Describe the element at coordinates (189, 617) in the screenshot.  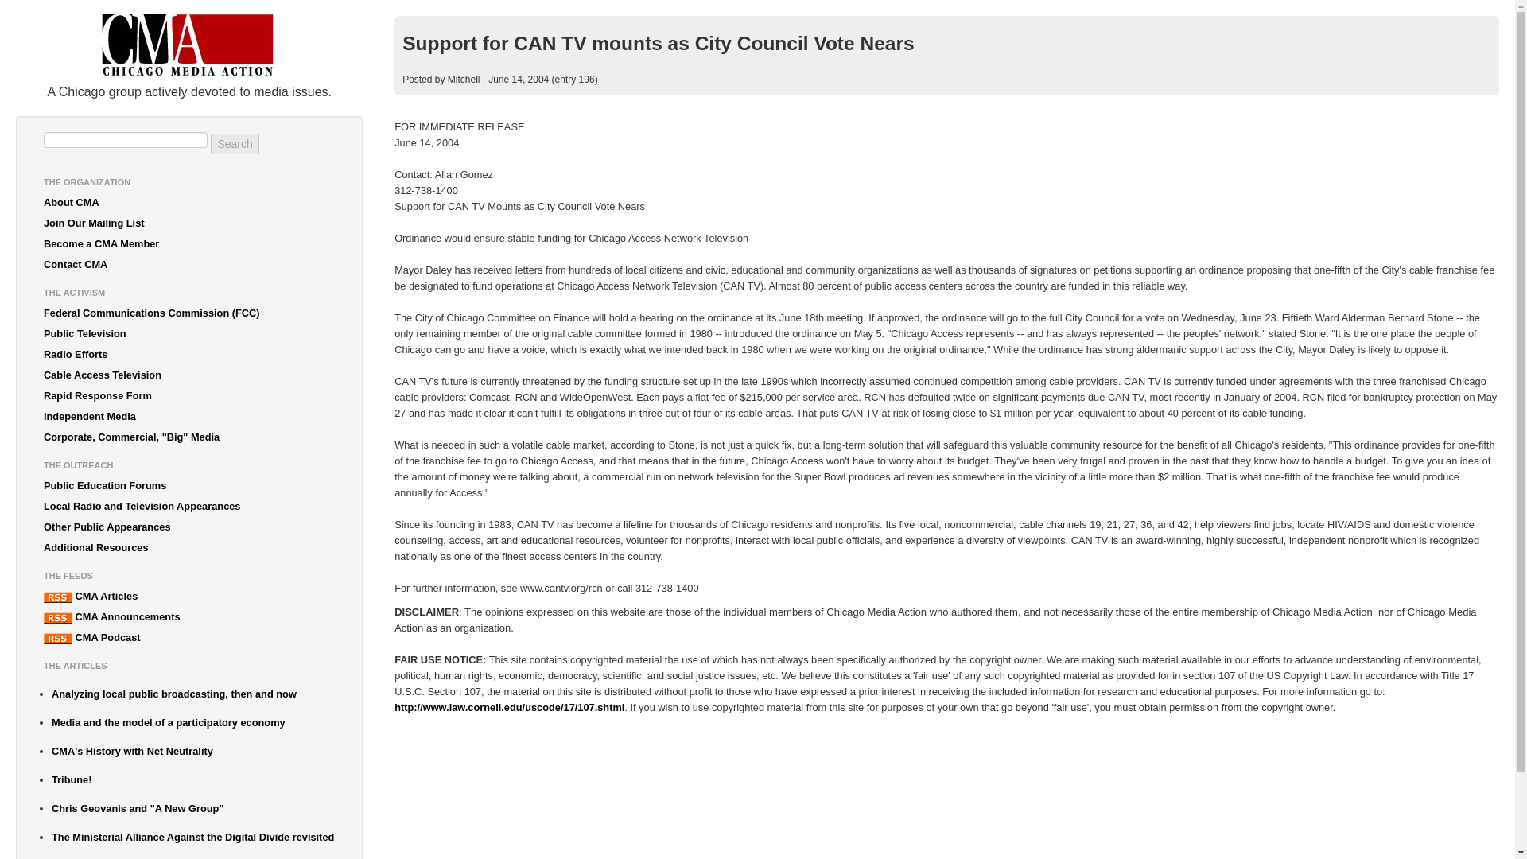
I see `CMA Announcements` at that location.